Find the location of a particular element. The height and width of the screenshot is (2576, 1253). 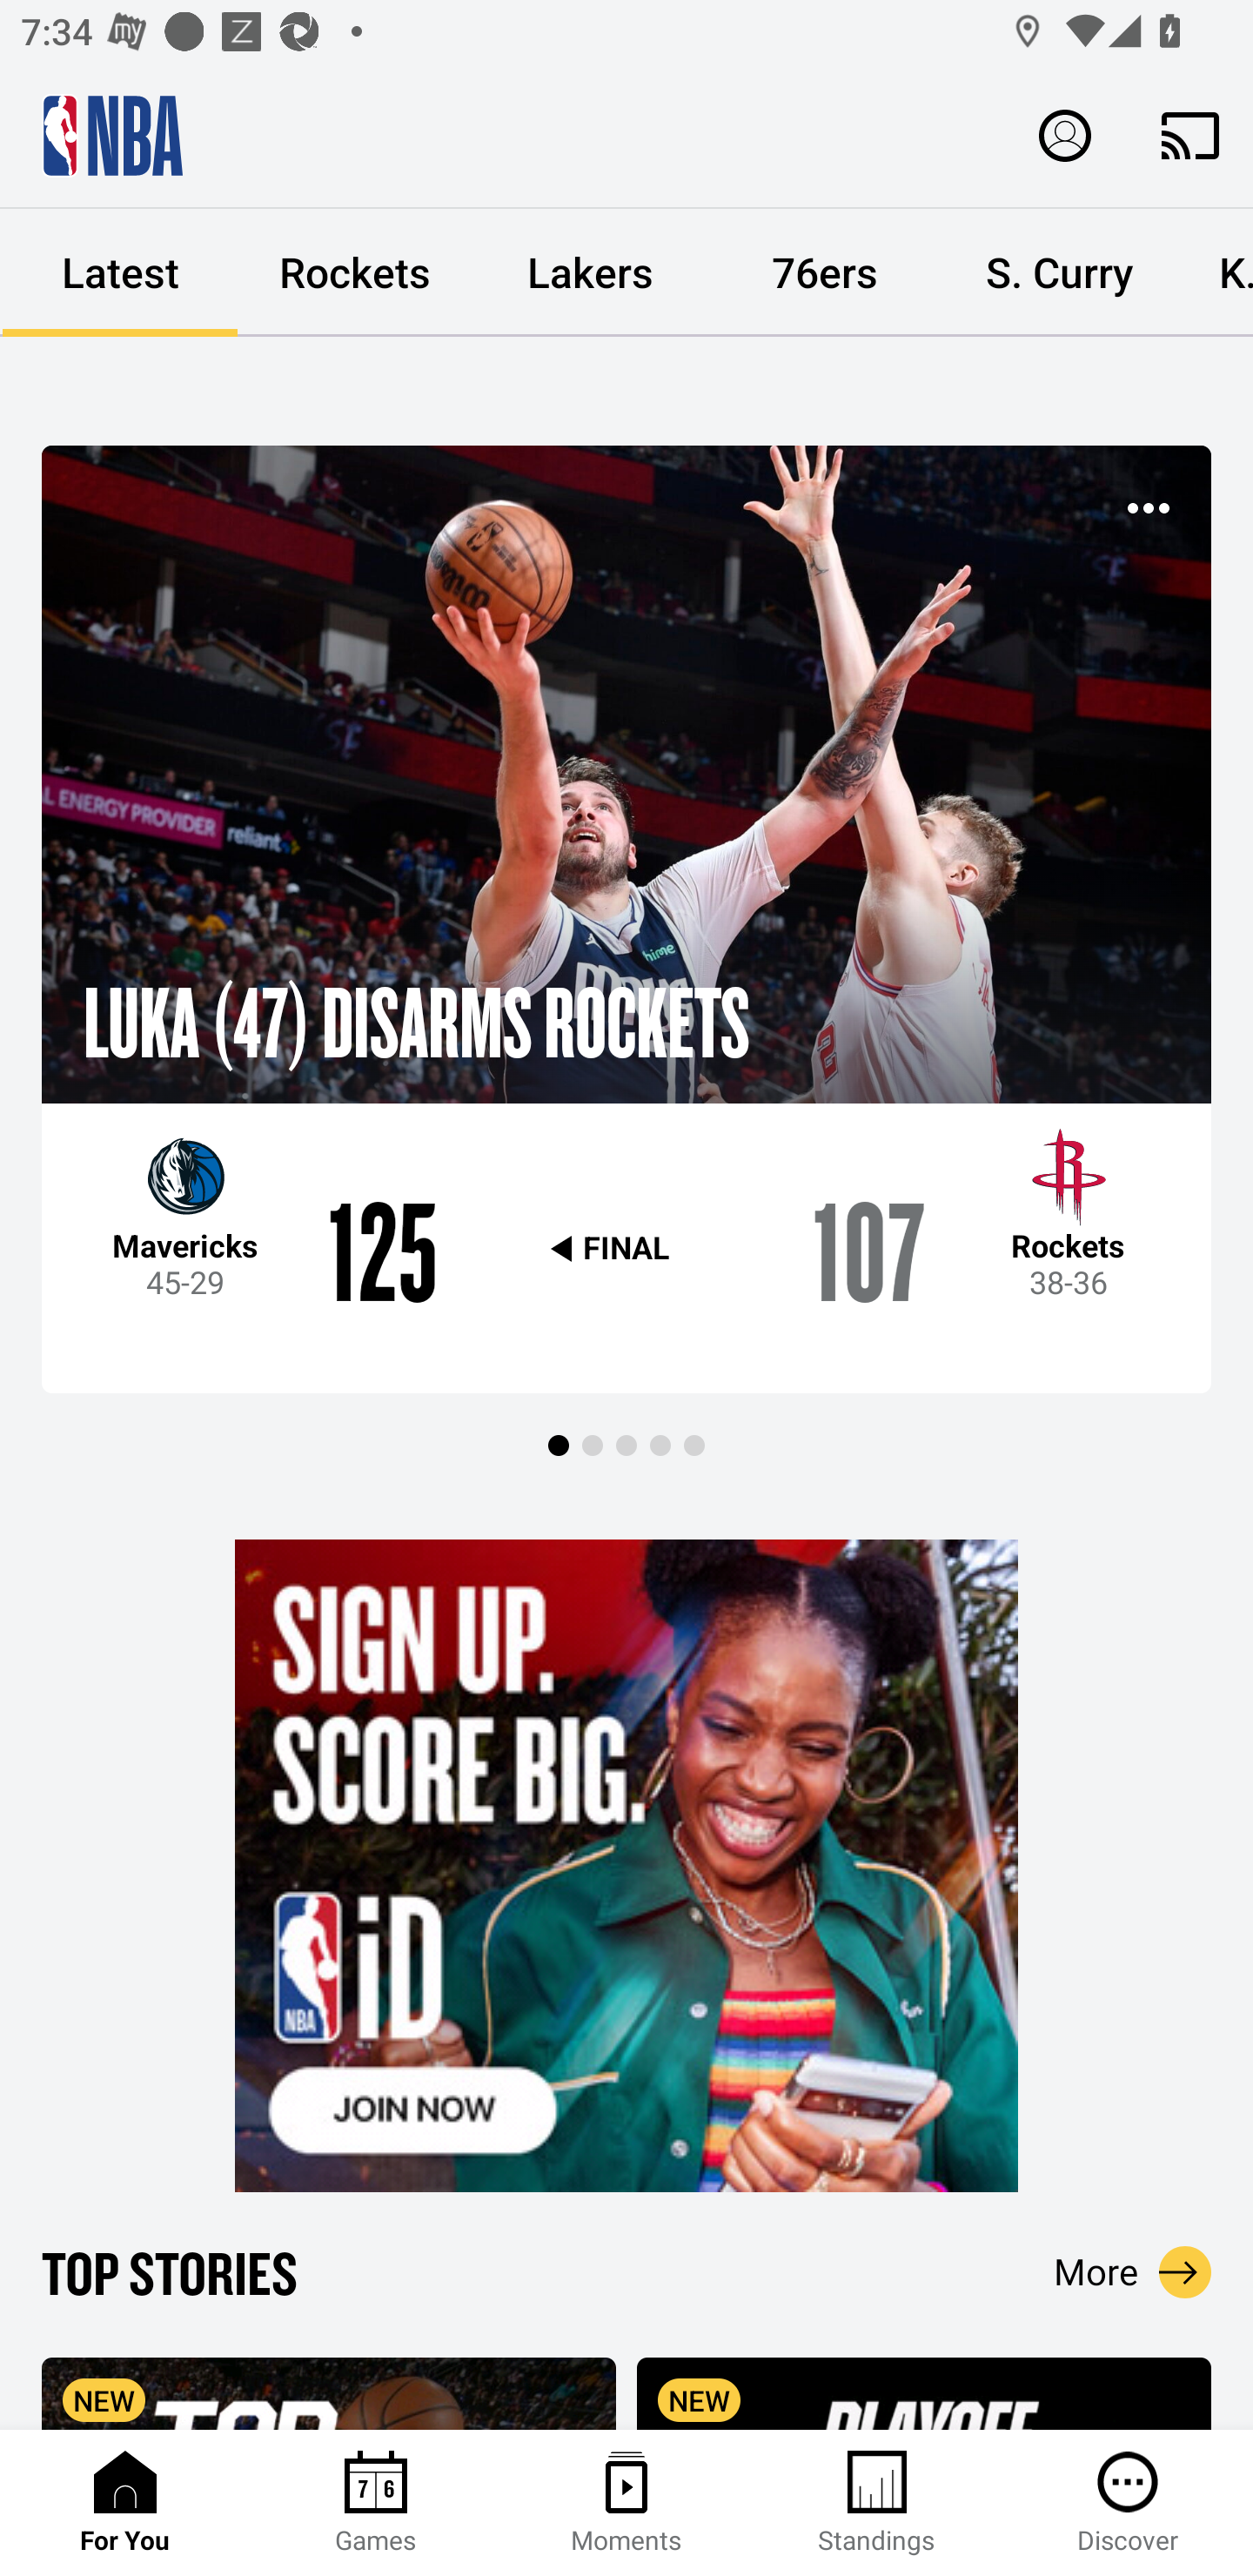

Discover is located at coordinates (1128, 2503).